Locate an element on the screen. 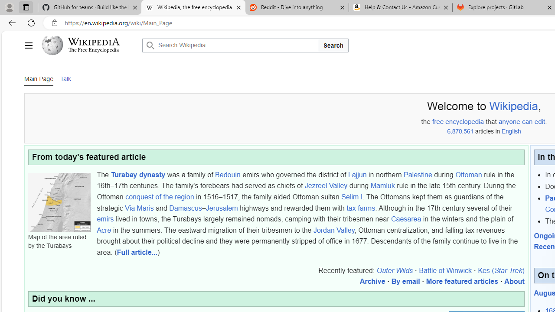 The image size is (555, 312). Bedouin is located at coordinates (228, 174).